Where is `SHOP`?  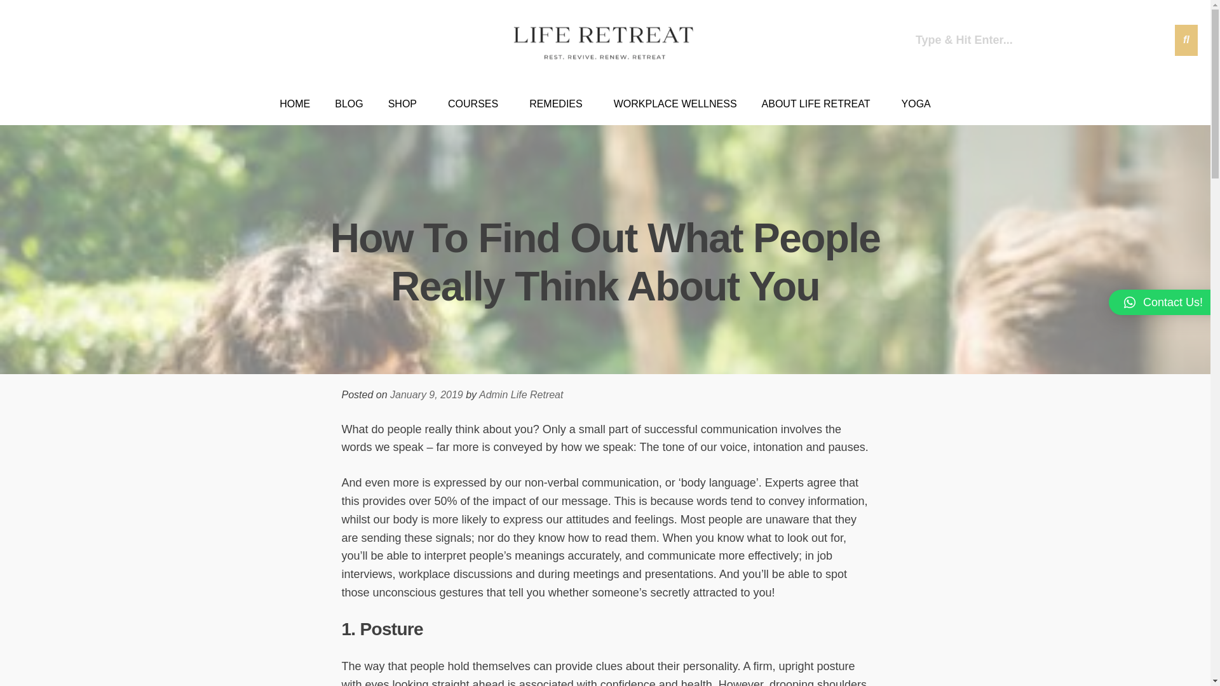
SHOP is located at coordinates (405, 104).